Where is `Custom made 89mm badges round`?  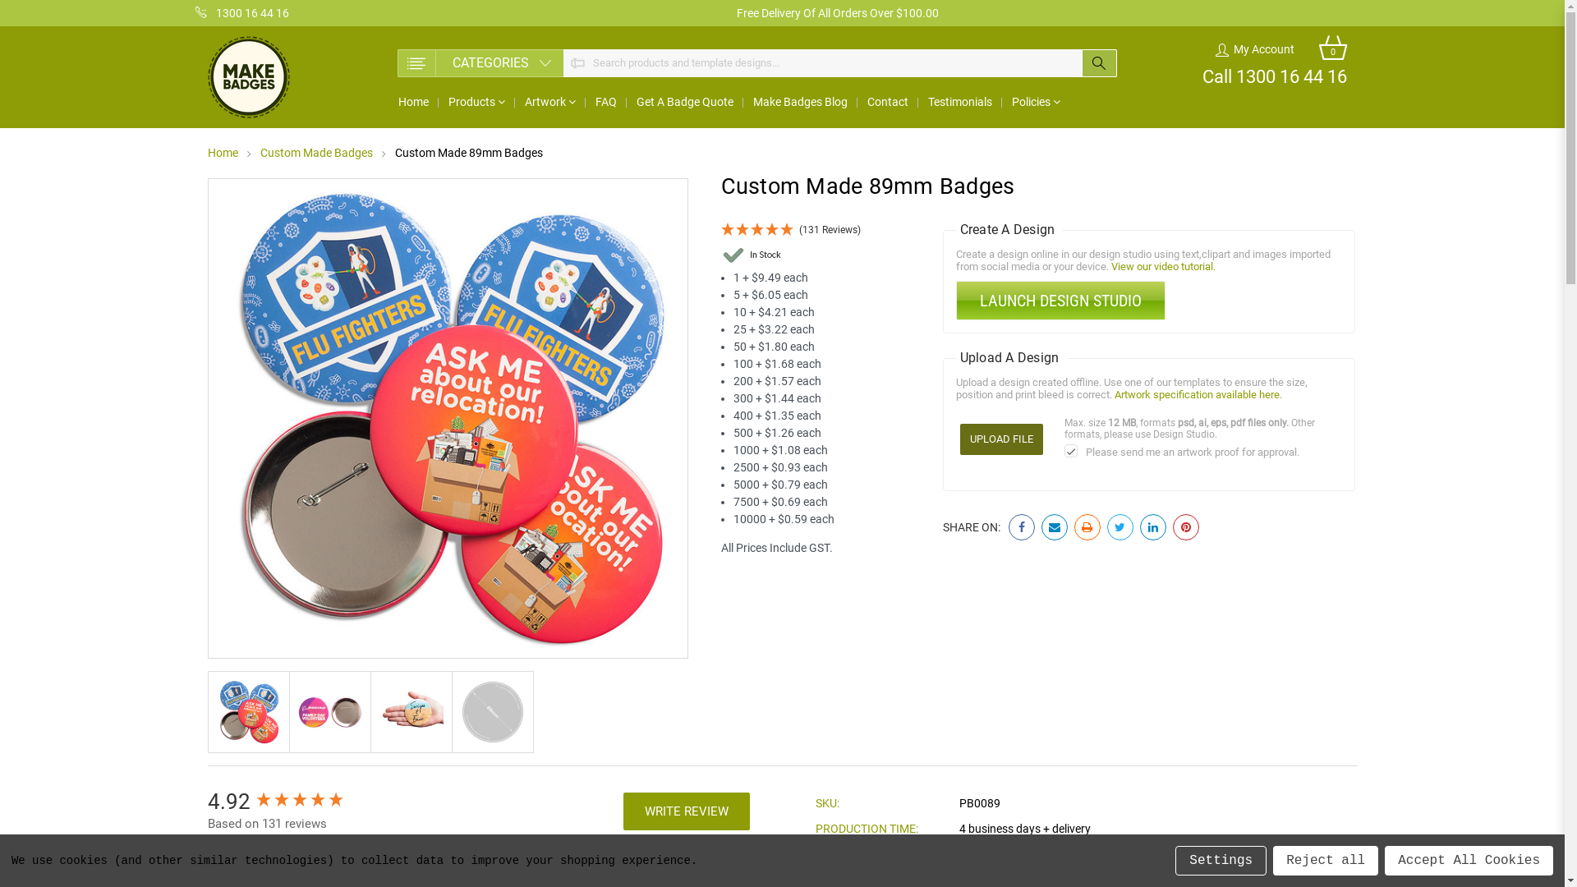 Custom made 89mm badges round is located at coordinates (329, 712).